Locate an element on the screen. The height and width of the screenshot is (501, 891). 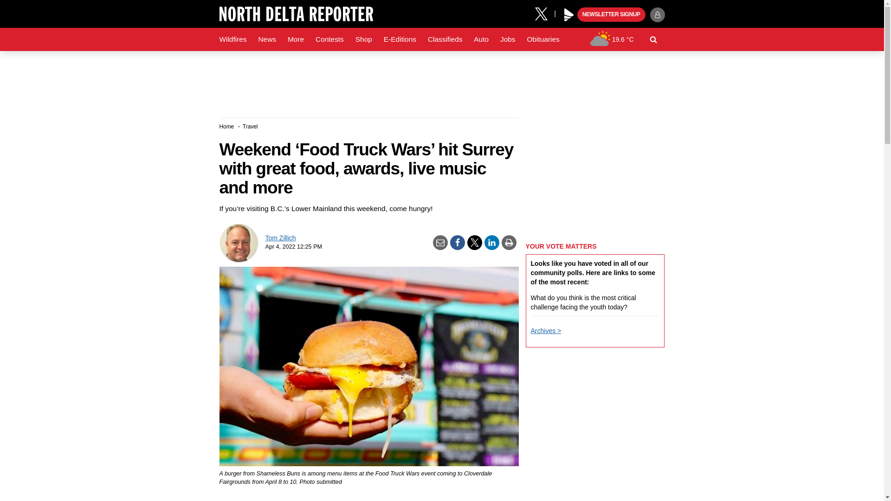
X is located at coordinates (544, 13).